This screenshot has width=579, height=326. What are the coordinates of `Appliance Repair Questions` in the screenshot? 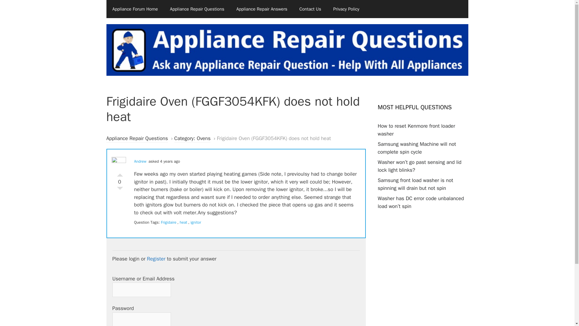 It's located at (137, 139).